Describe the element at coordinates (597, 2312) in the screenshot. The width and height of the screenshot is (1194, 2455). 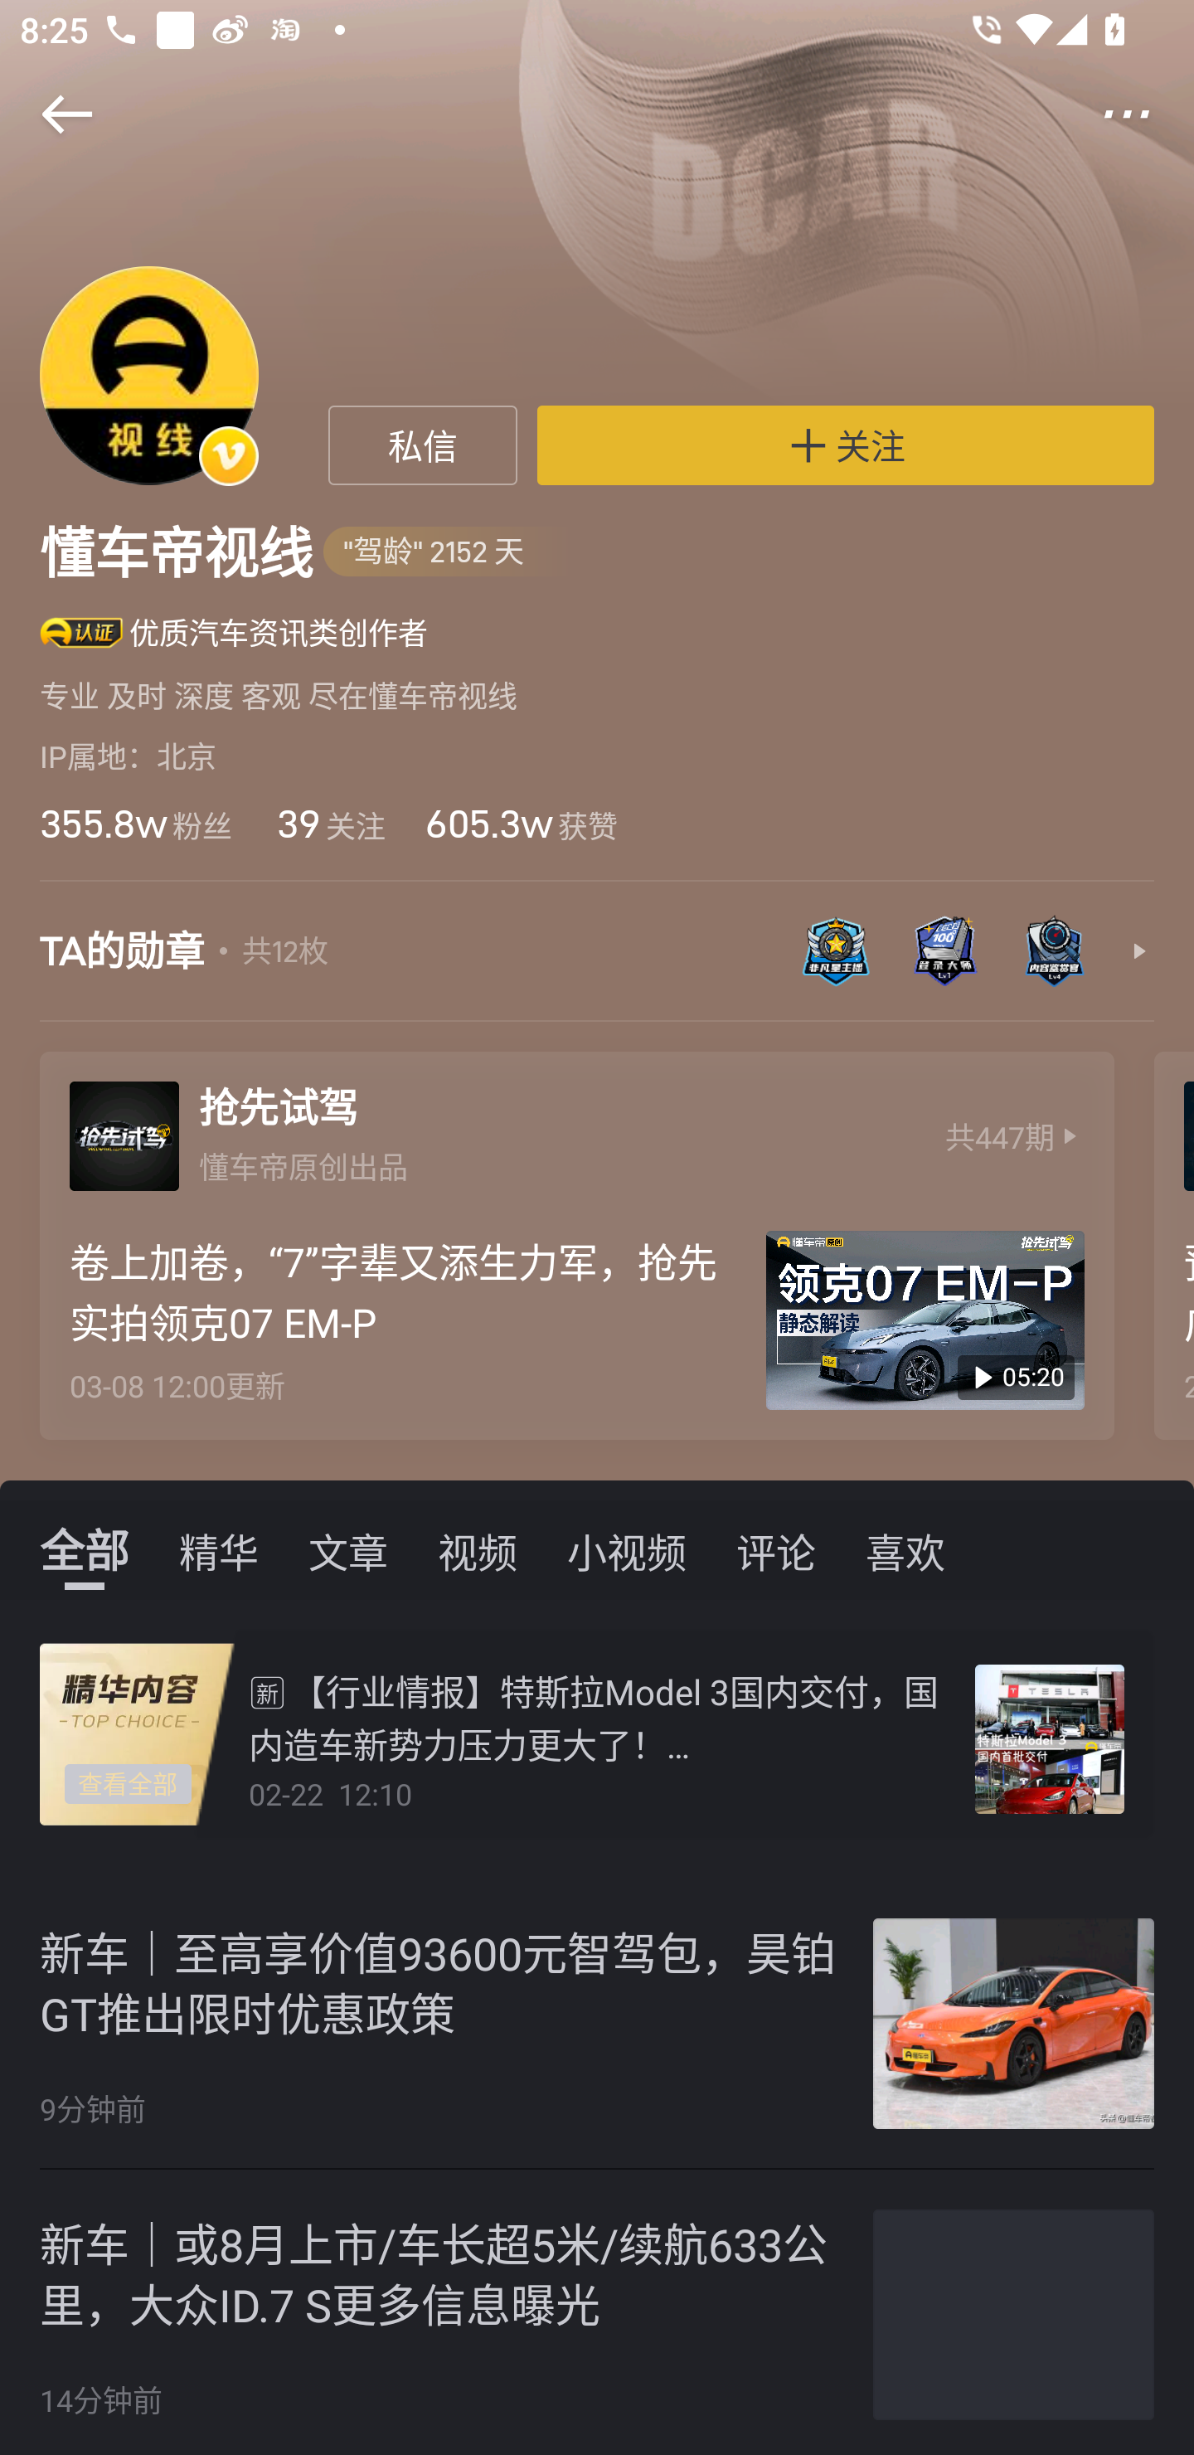
I see `新车｜或8月上市/车长超5米/续航633公里，大众ID.7 S更多信息曝光 14分钟前` at that location.